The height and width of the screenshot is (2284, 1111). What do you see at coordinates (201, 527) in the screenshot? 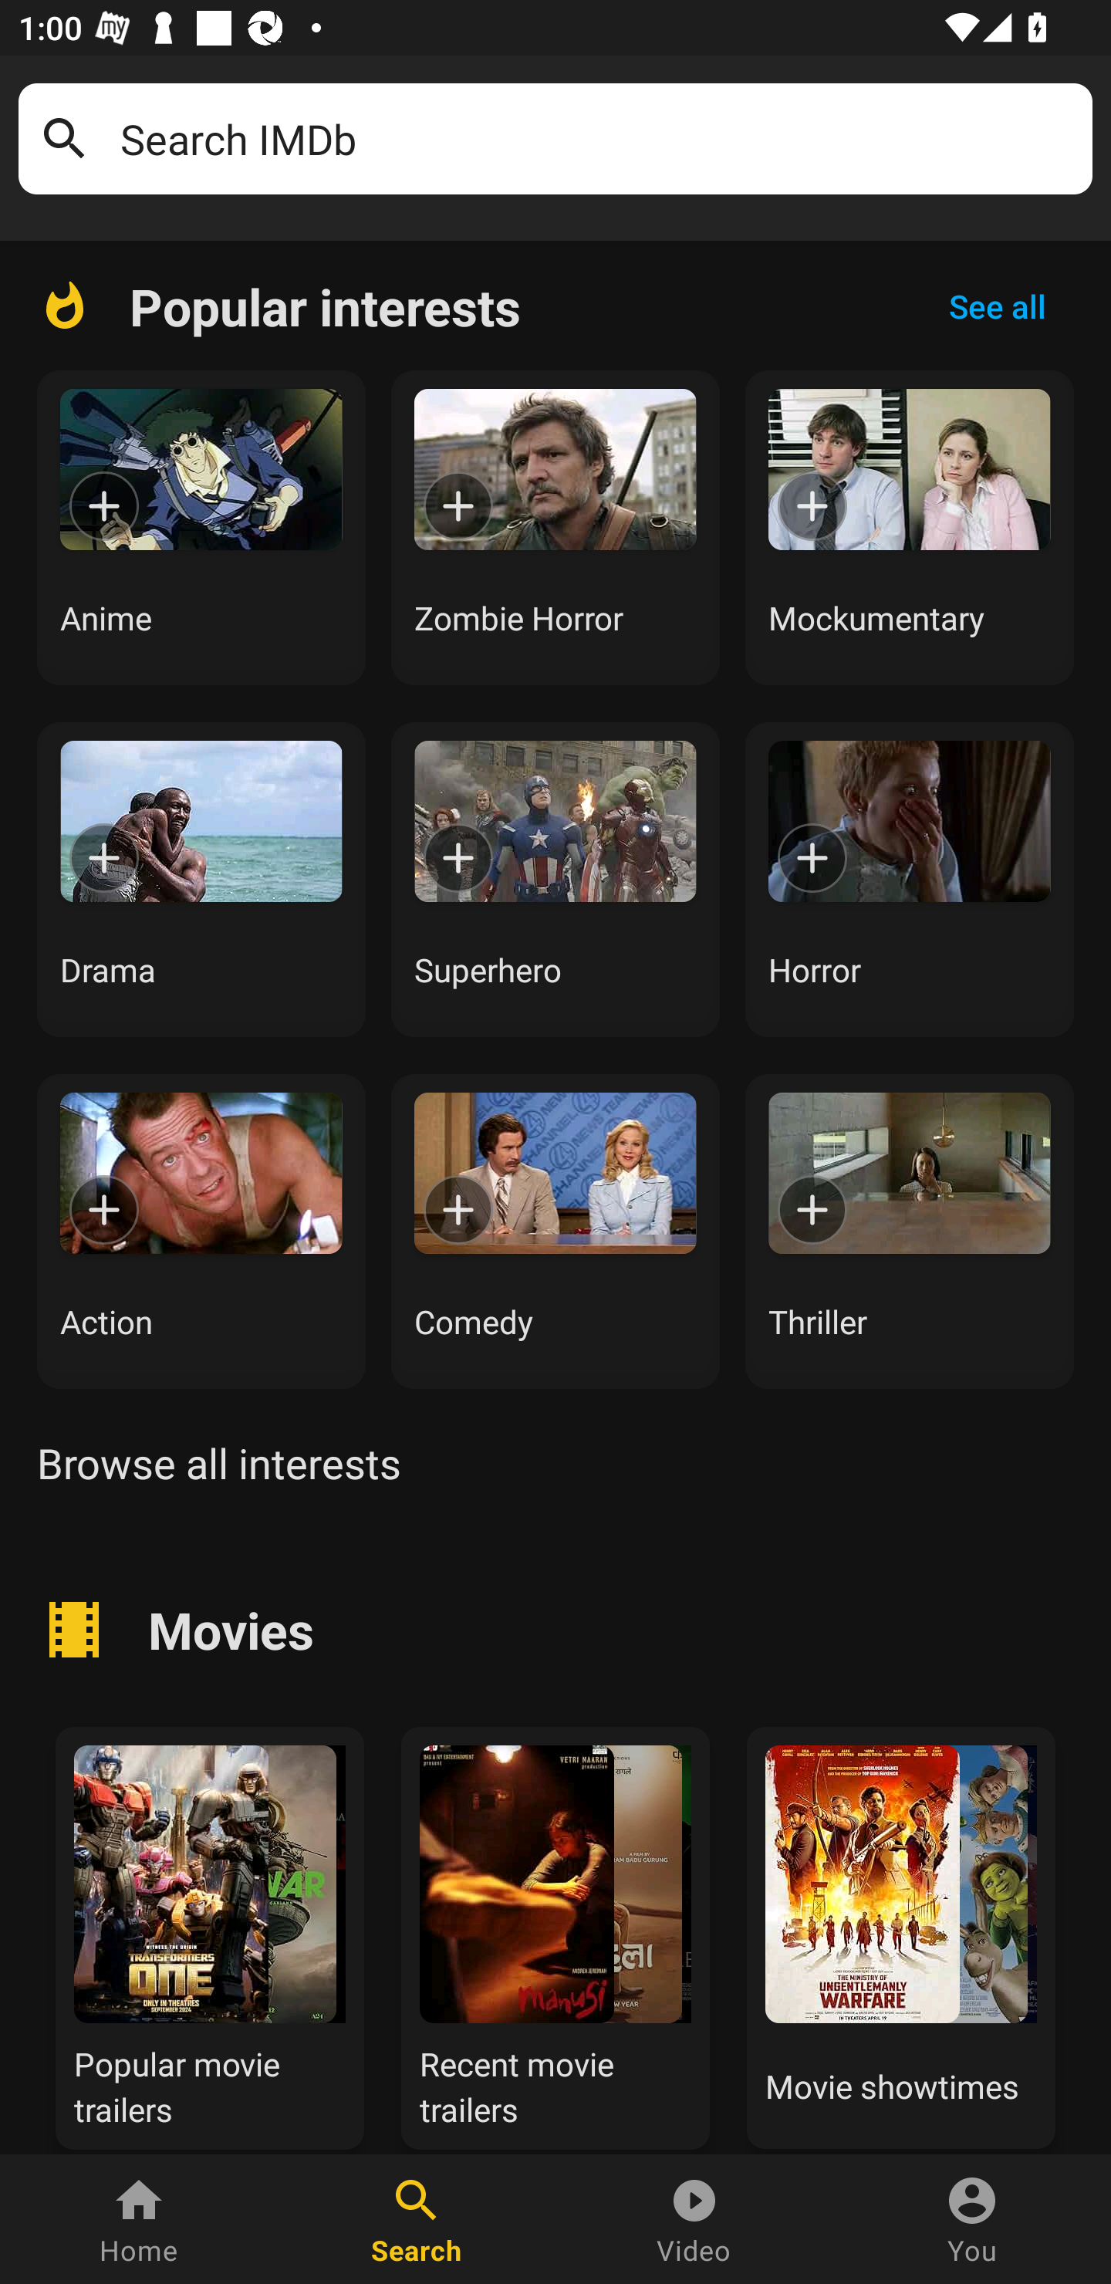
I see `Anime` at bounding box center [201, 527].